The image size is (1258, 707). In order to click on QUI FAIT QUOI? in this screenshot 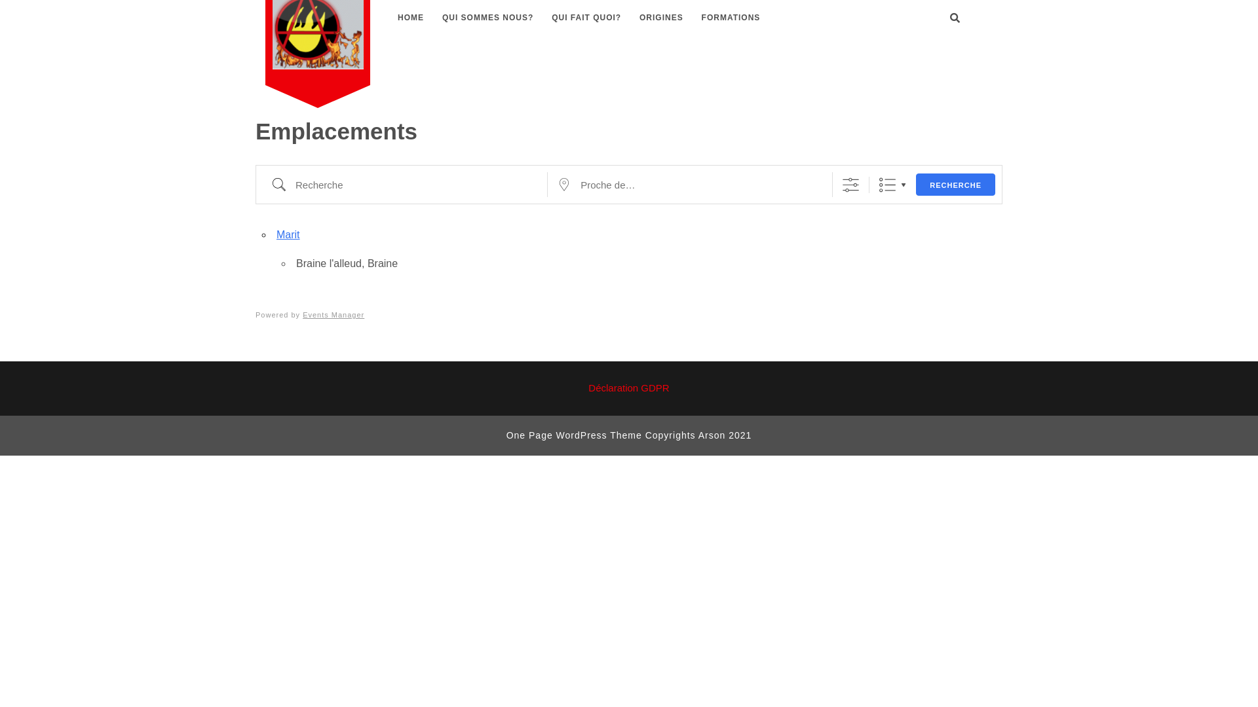, I will do `click(586, 18)`.